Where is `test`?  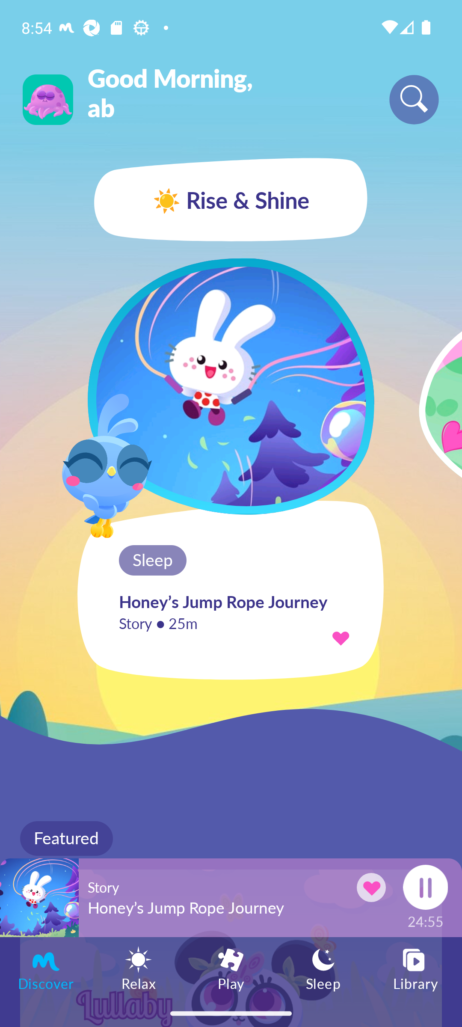 test is located at coordinates (231, 386).